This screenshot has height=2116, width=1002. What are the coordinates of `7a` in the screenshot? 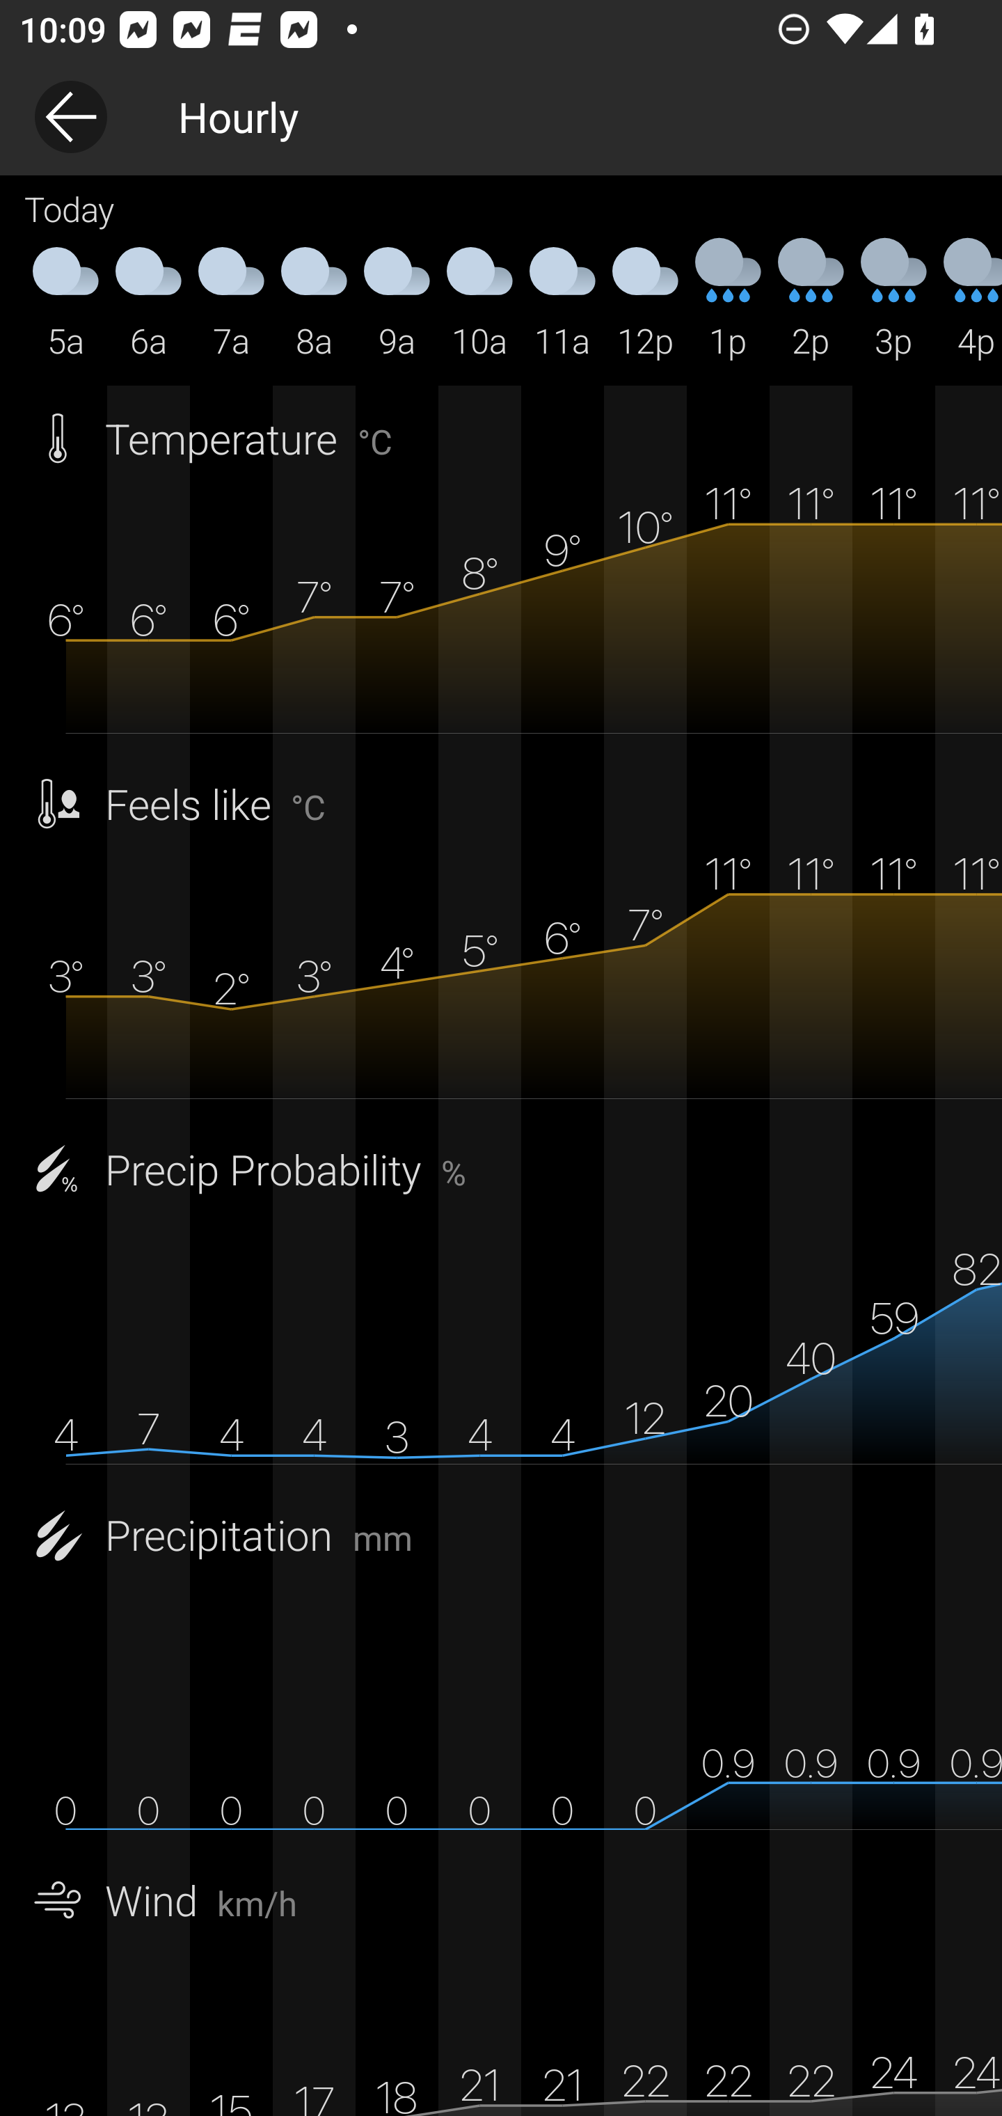 It's located at (231, 300).